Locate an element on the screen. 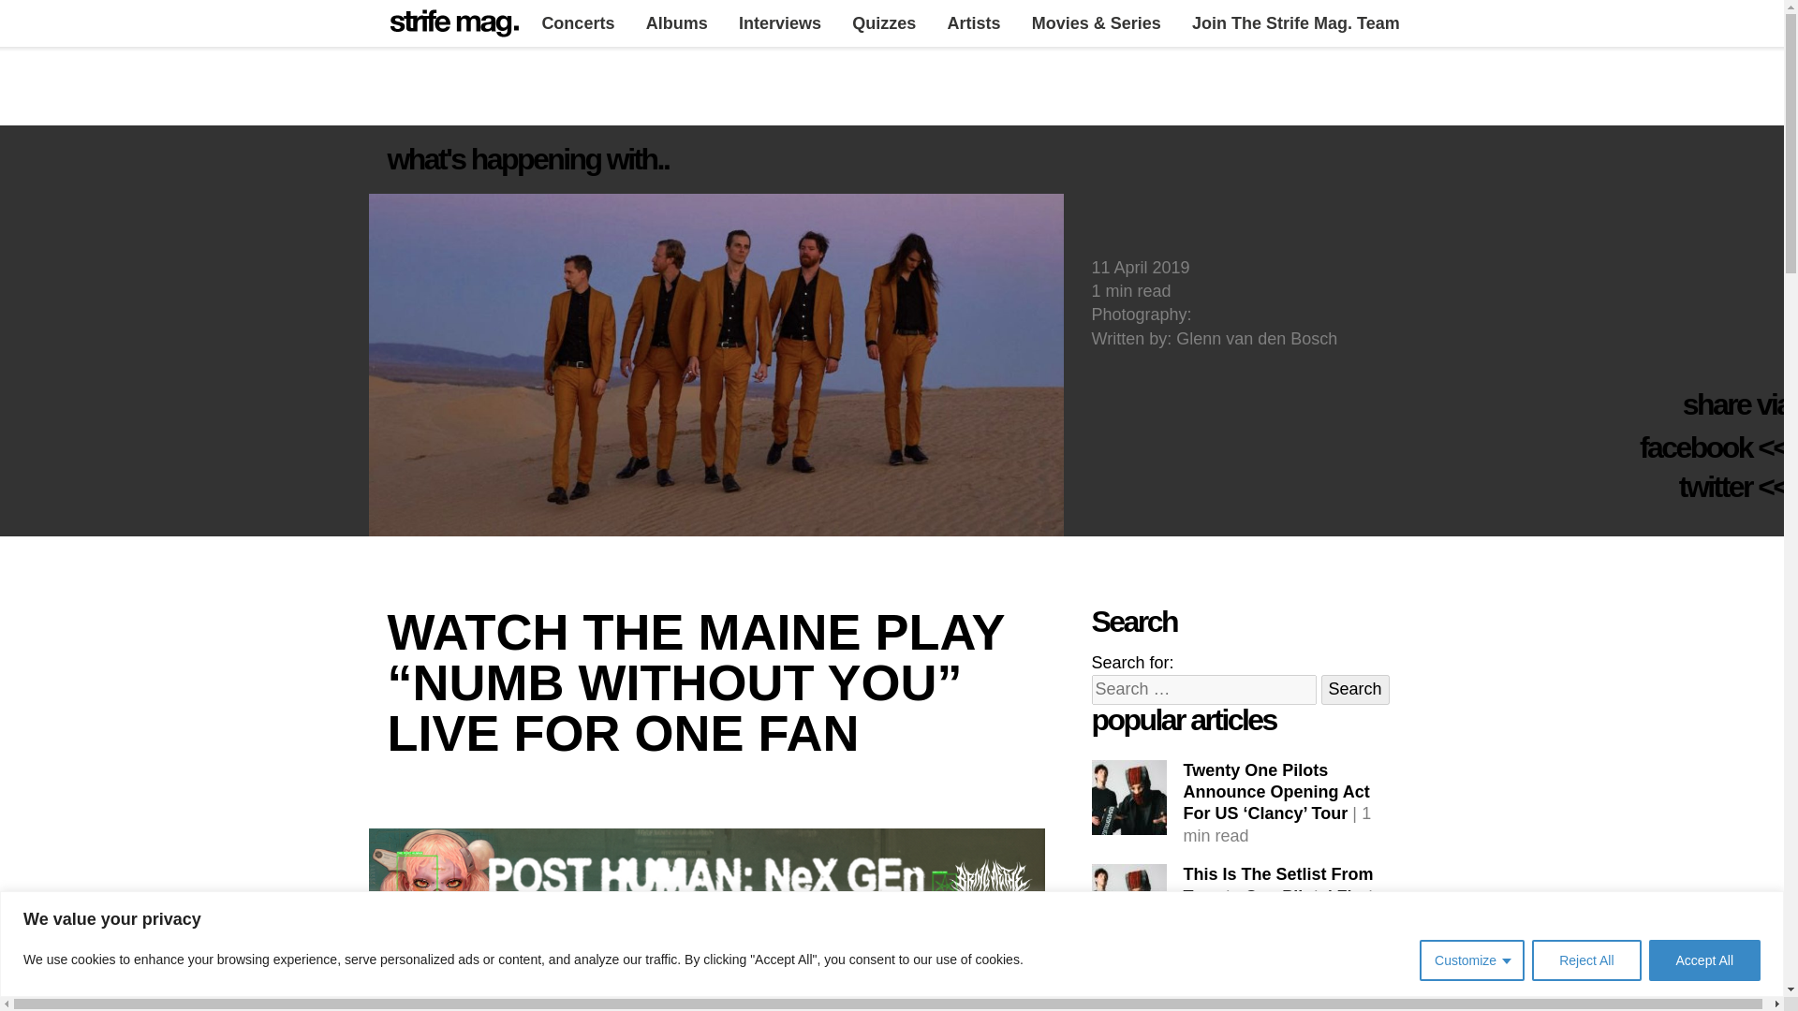 The image size is (1798, 1011). Reject All is located at coordinates (1585, 960).